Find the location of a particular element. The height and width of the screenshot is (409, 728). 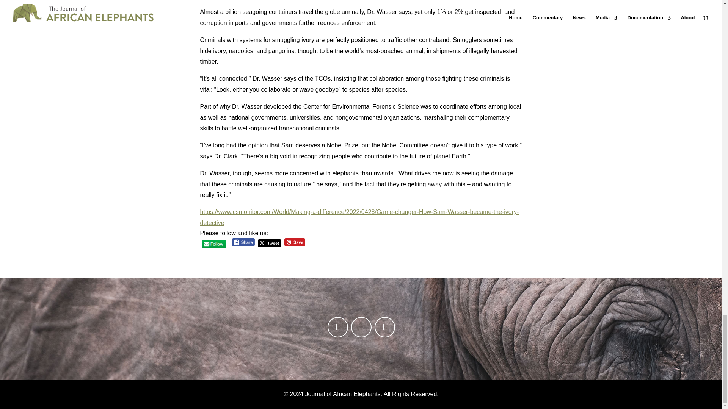

Pin Share is located at coordinates (295, 242).